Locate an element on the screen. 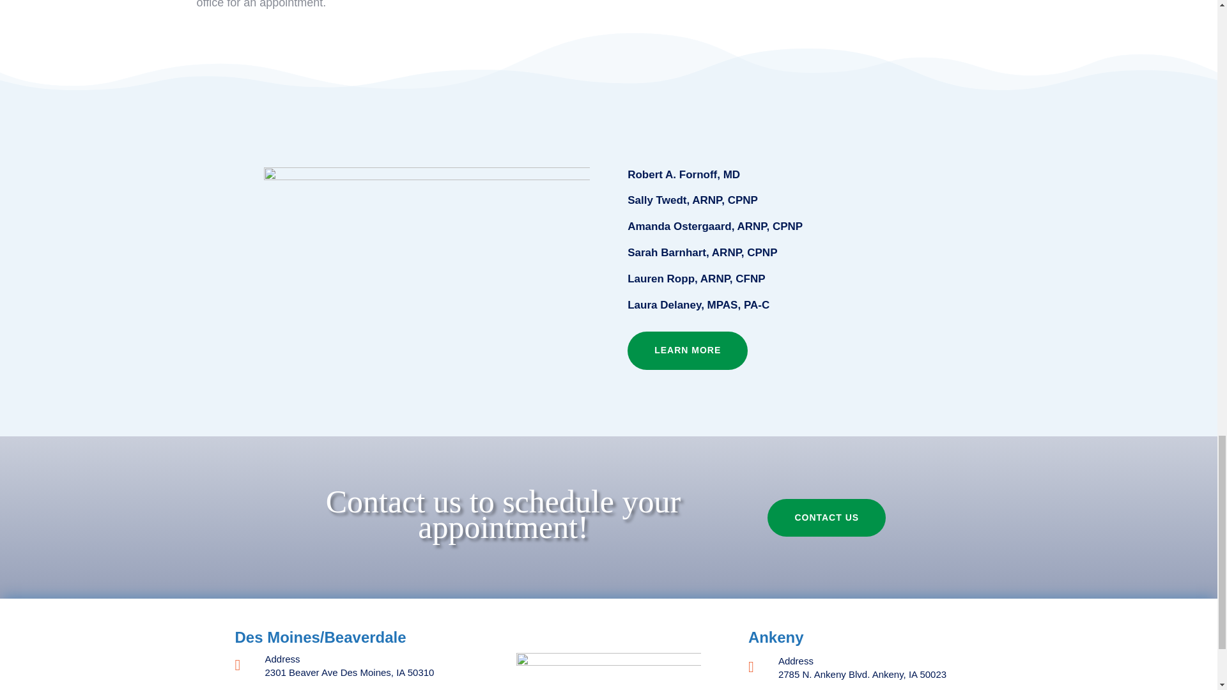  Untitled-1 is located at coordinates (609, 668).